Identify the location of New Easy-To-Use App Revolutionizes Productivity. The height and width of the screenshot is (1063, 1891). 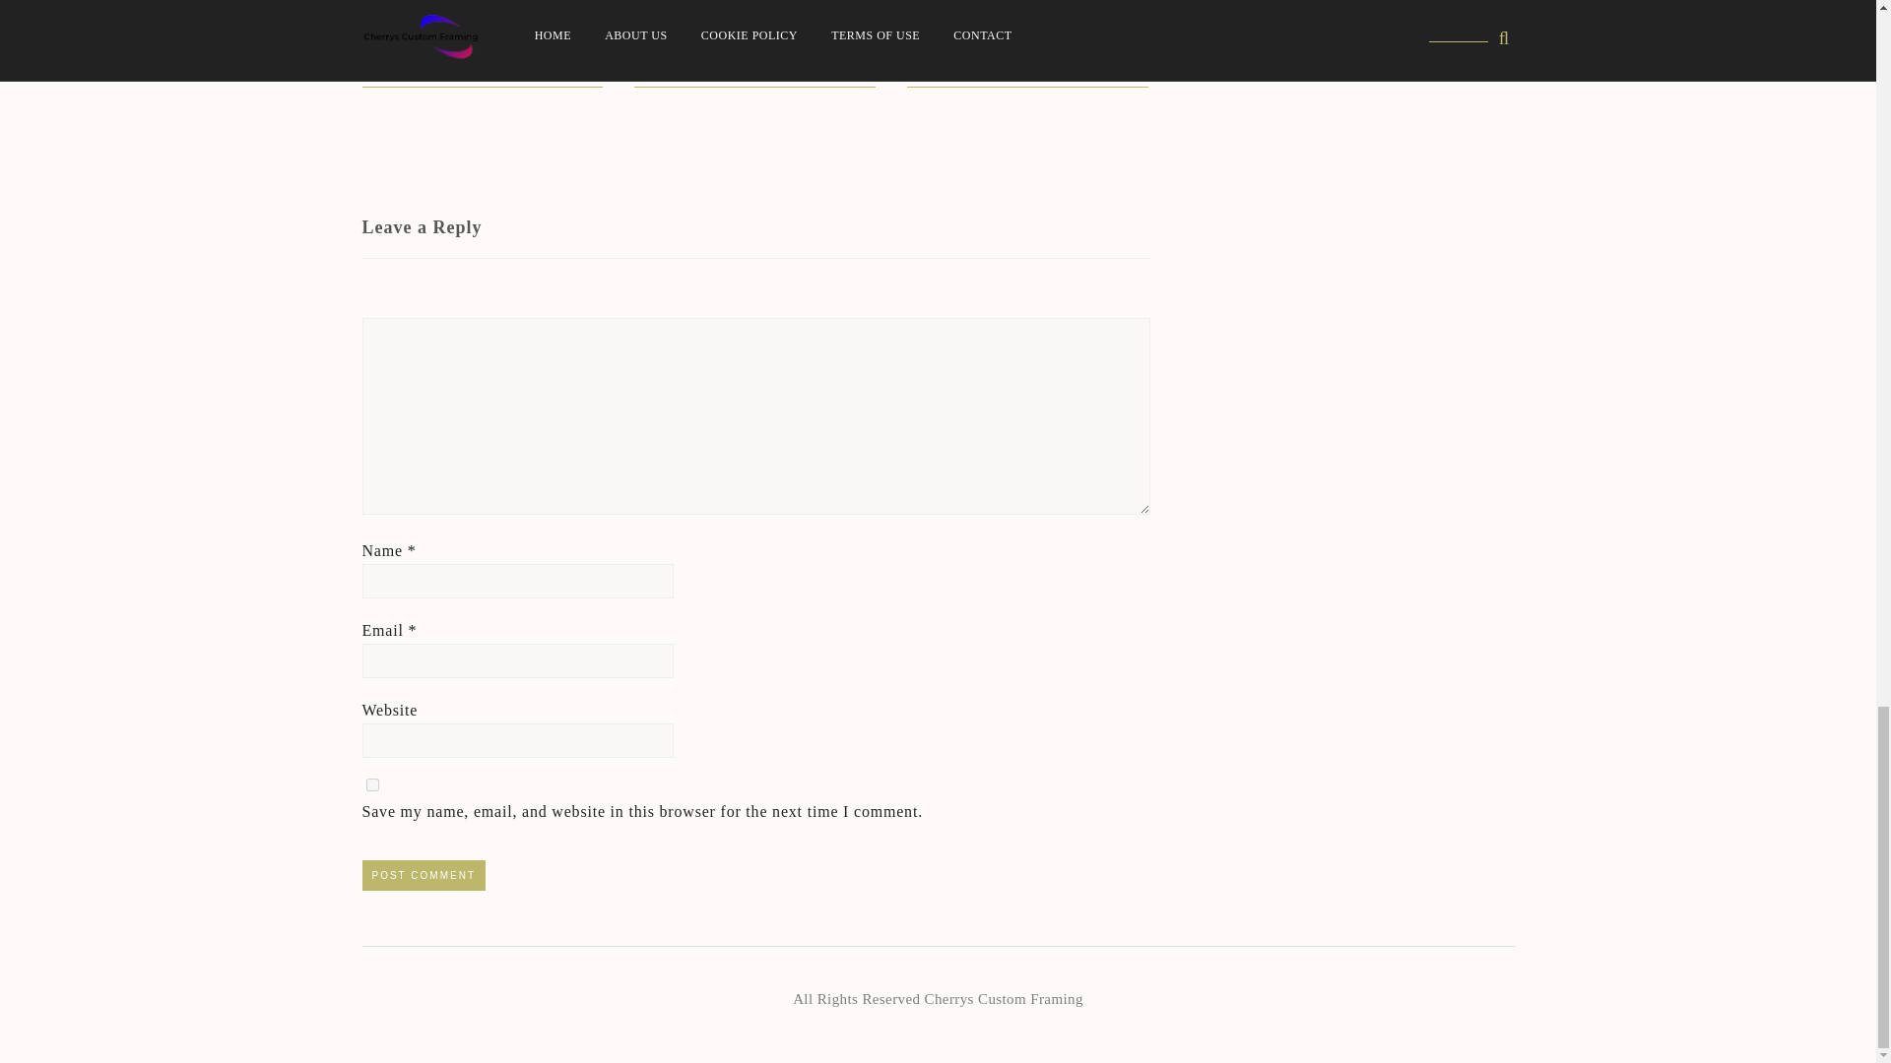
(754, 57).